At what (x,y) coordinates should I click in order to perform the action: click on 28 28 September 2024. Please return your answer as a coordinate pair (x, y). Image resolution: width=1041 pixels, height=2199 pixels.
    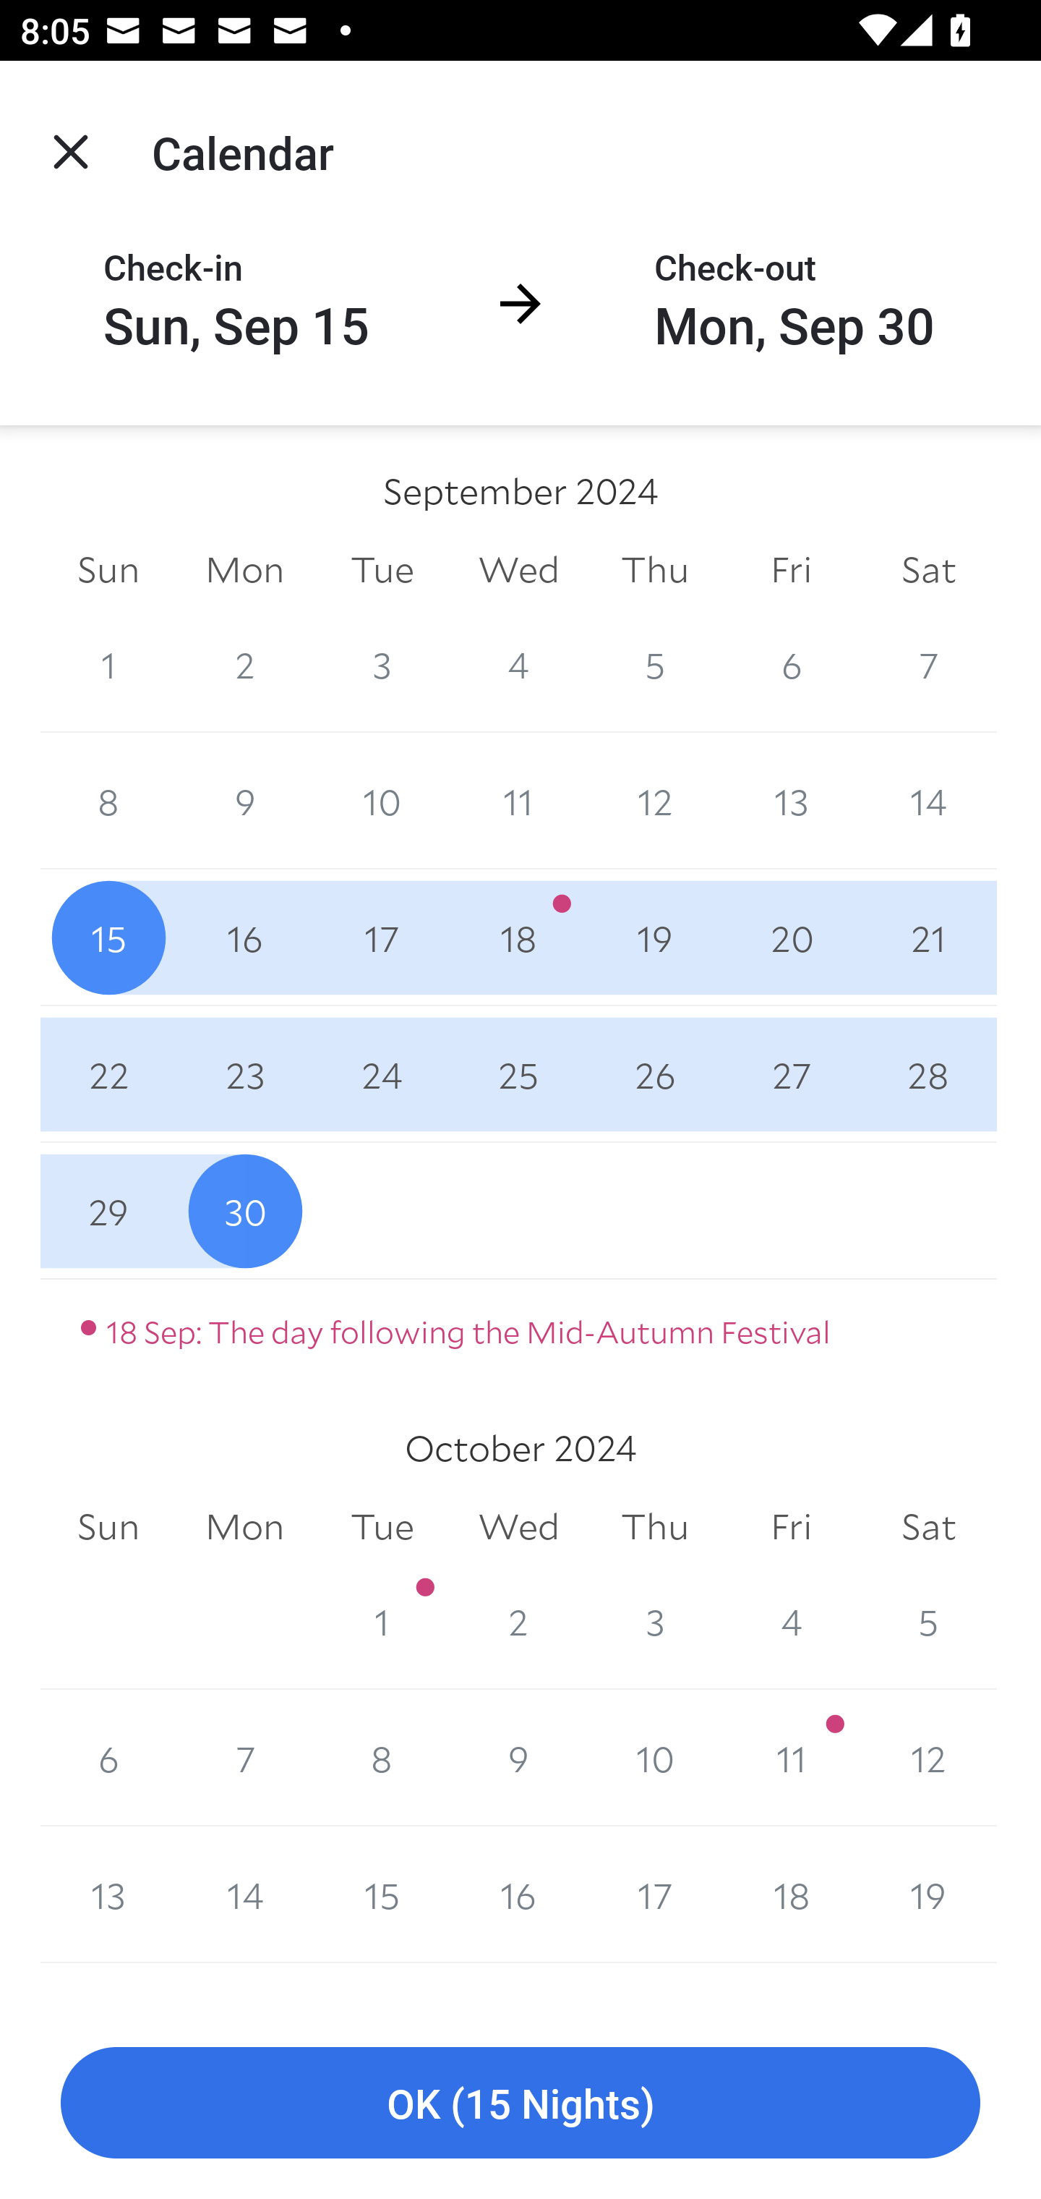
    Looking at the image, I should click on (928, 1075).